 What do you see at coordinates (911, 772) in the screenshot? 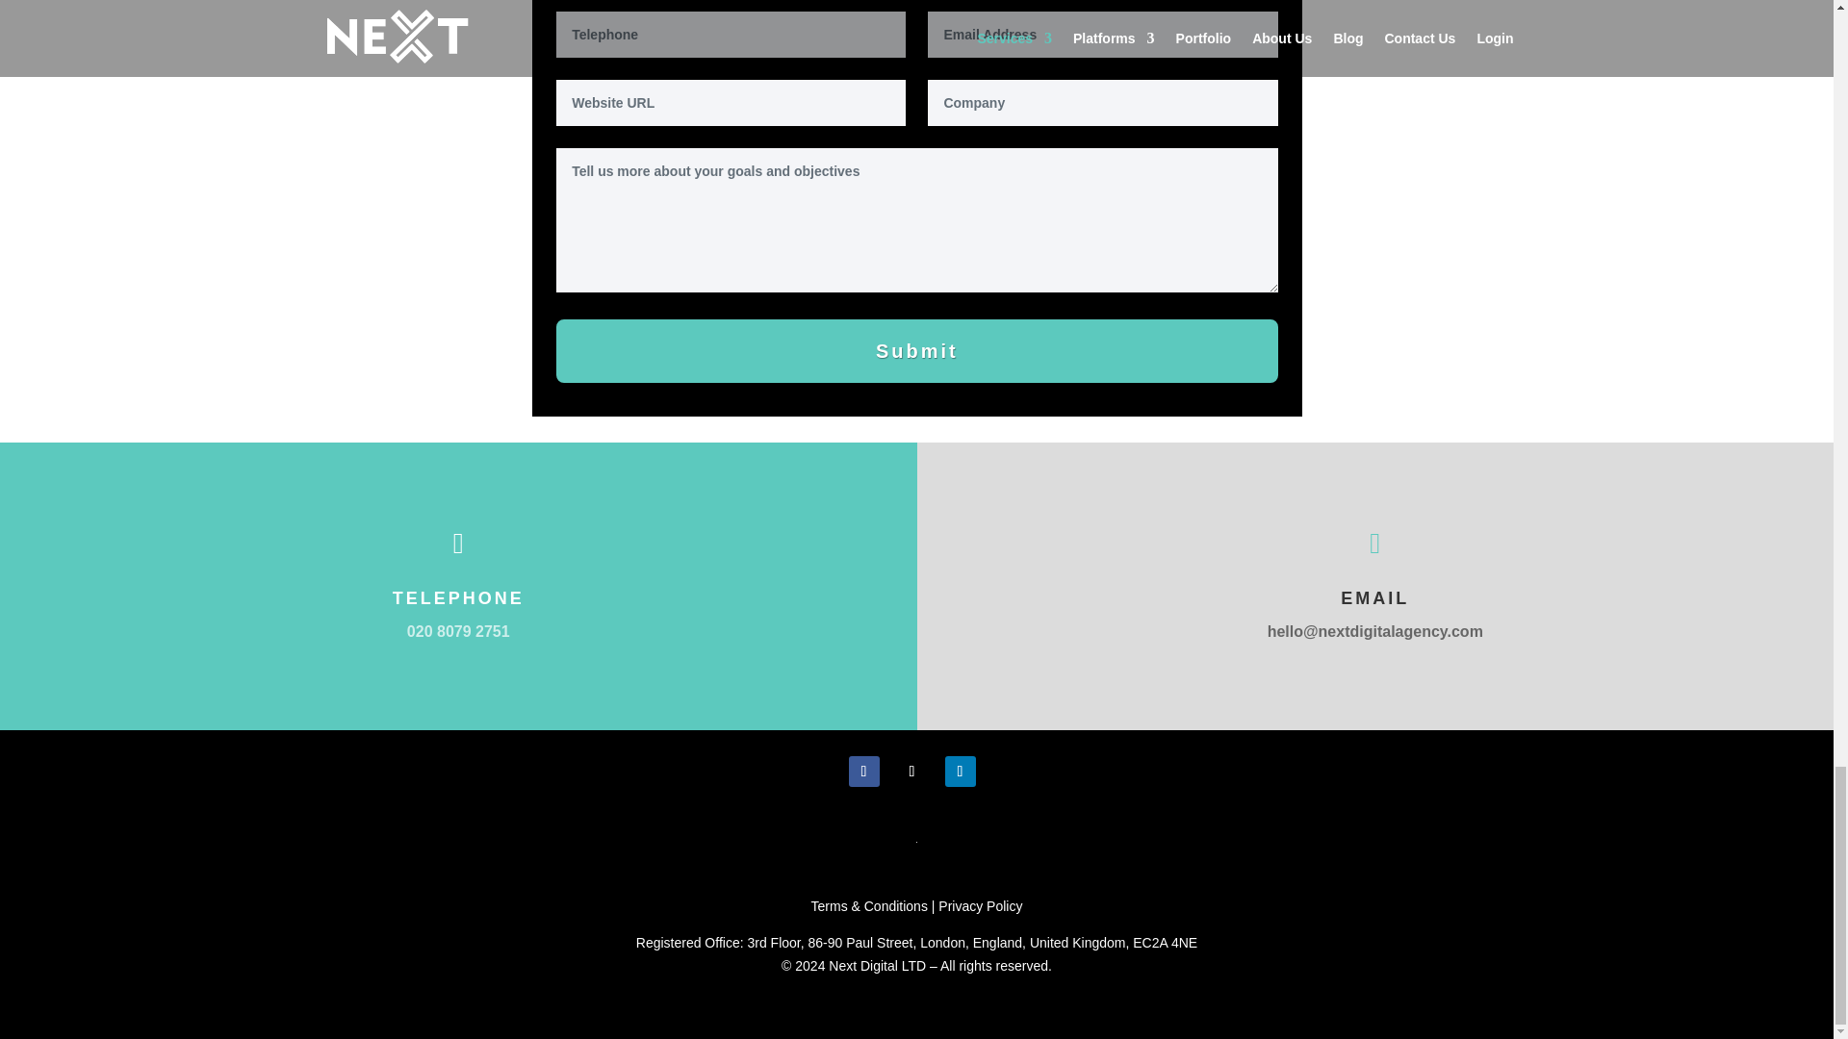
I see `Follow on X` at bounding box center [911, 772].